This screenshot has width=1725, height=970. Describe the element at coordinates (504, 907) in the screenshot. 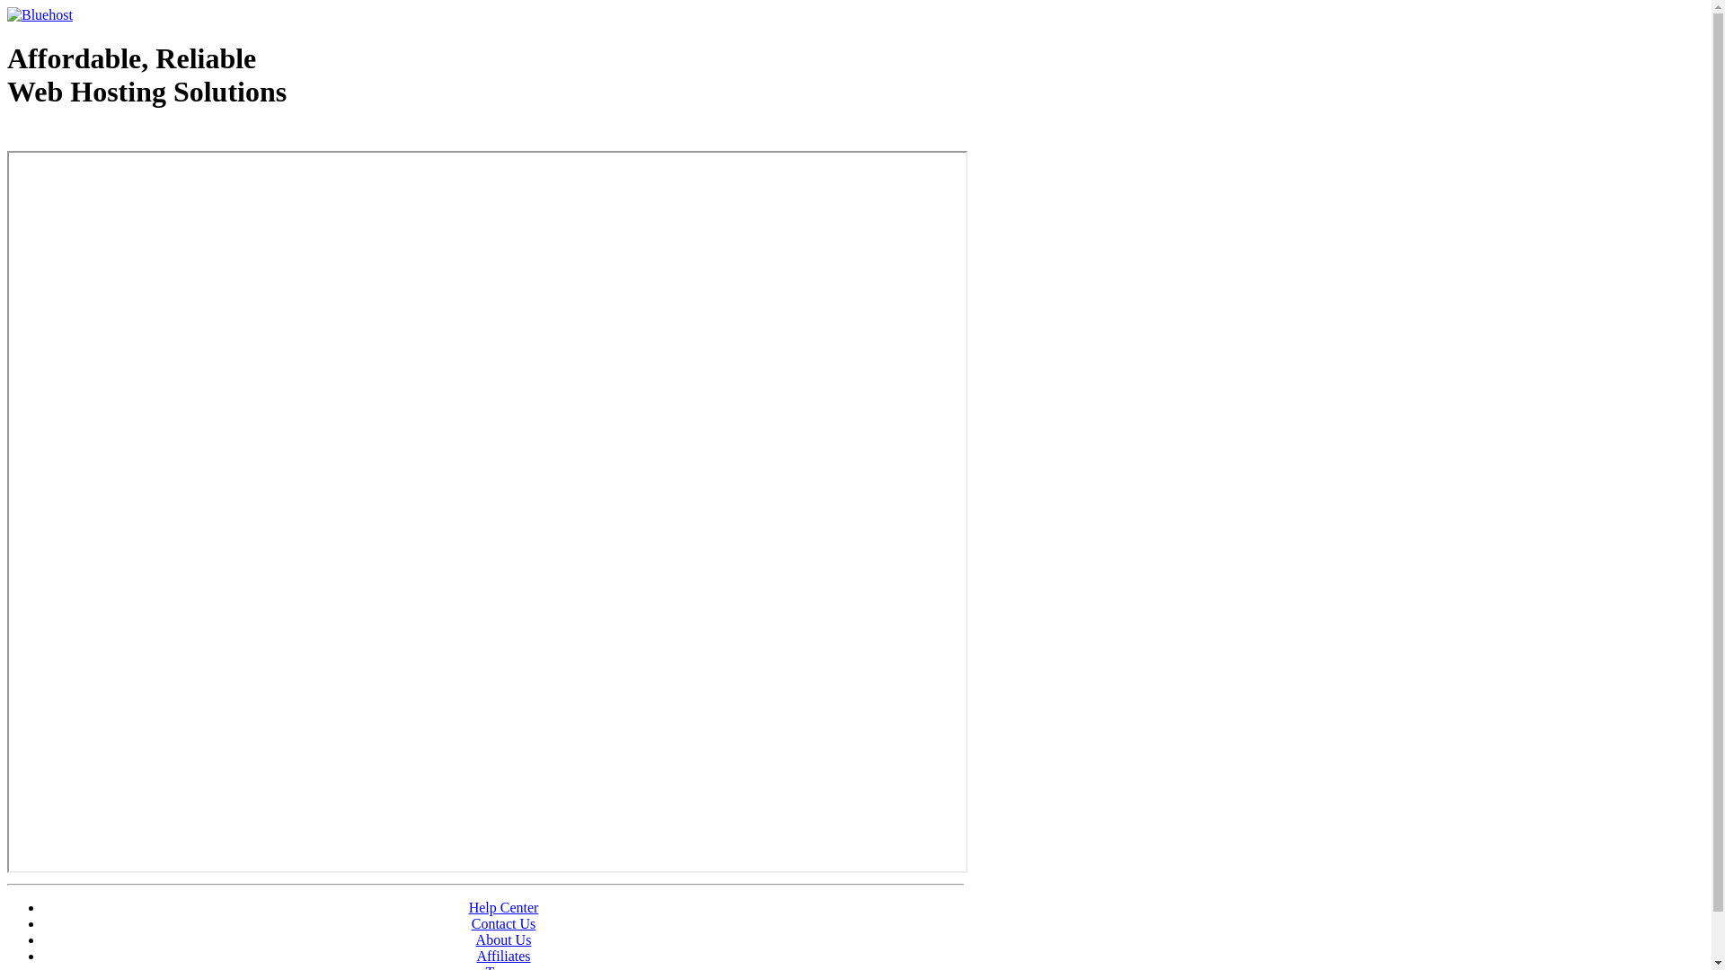

I see `Help Center` at that location.